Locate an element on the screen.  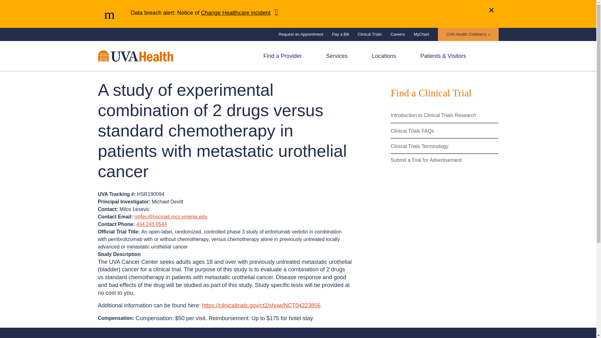
Find a Clinical Trial is located at coordinates (444, 93).